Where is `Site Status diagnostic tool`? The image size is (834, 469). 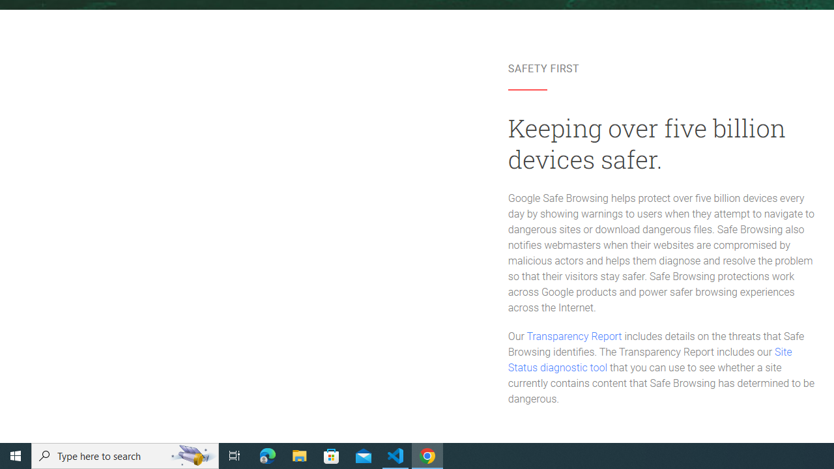
Site Status diagnostic tool is located at coordinates (650, 360).